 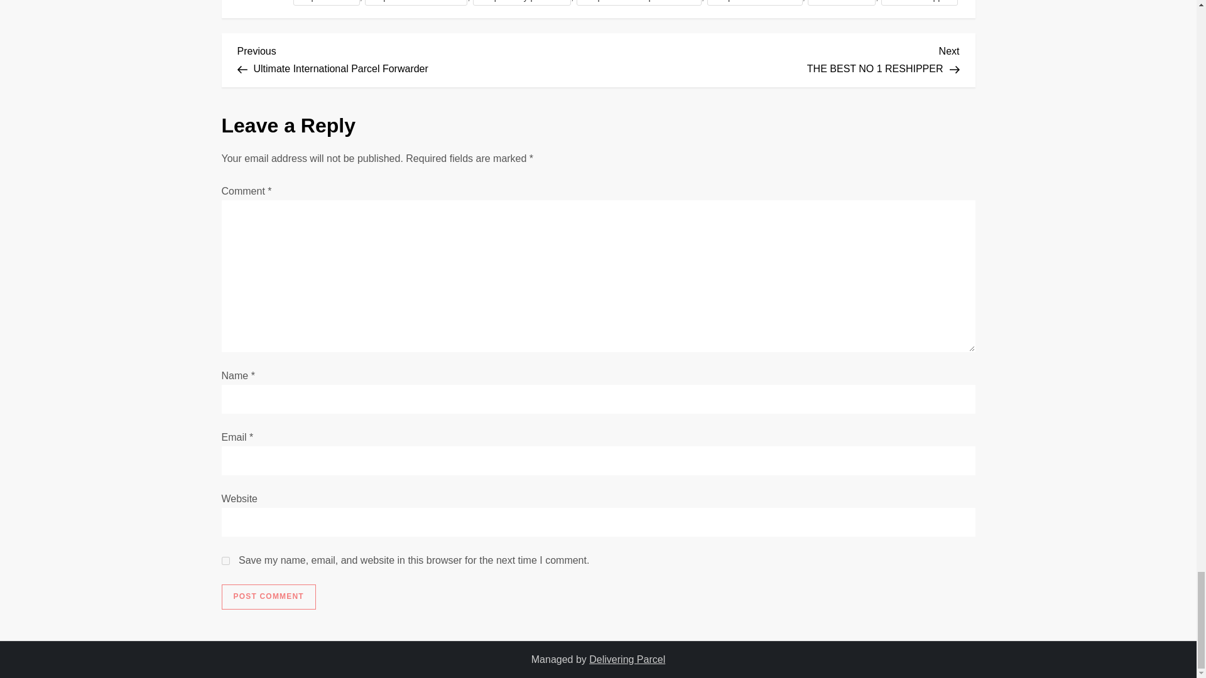 What do you see at coordinates (920, 3) in the screenshot?
I see `Post Comment` at bounding box center [920, 3].